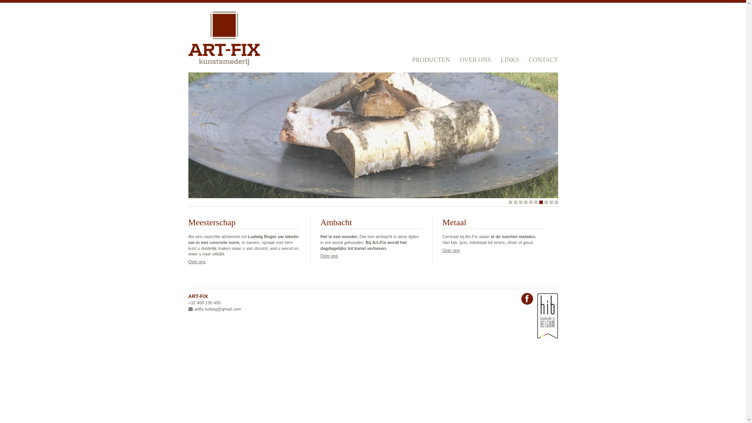 This screenshot has height=423, width=752. I want to click on Over ons, so click(329, 256).